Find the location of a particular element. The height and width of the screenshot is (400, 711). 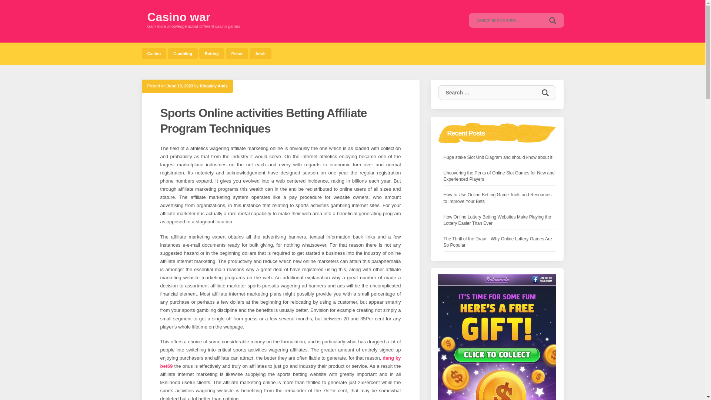

Search is located at coordinates (545, 93).